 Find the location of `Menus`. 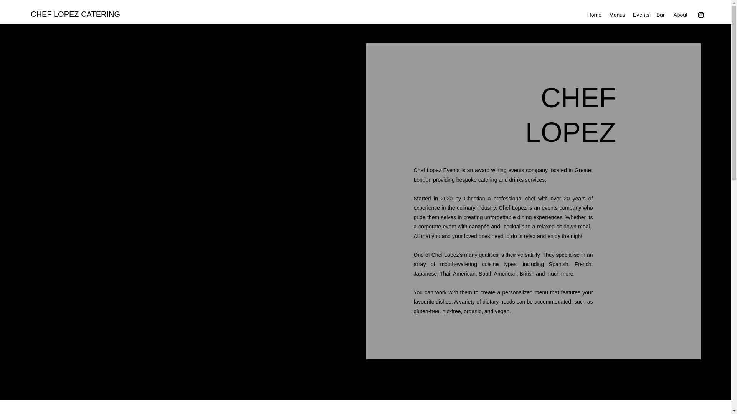

Menus is located at coordinates (617, 15).